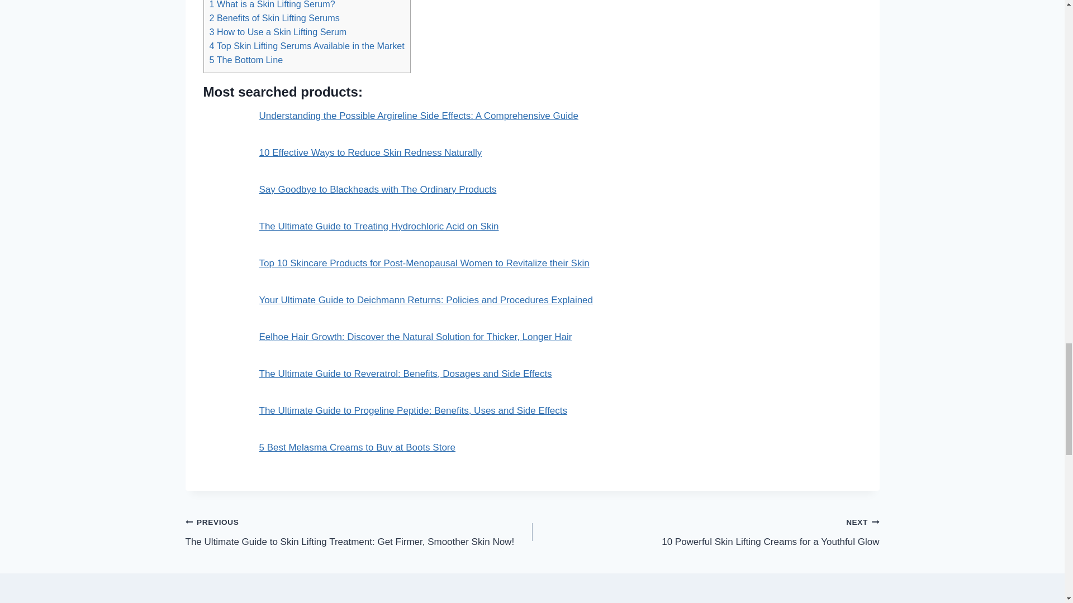 The width and height of the screenshot is (1073, 603). Describe the element at coordinates (306, 46) in the screenshot. I see `4 Top Skin Lifting Serums Available in the Market` at that location.